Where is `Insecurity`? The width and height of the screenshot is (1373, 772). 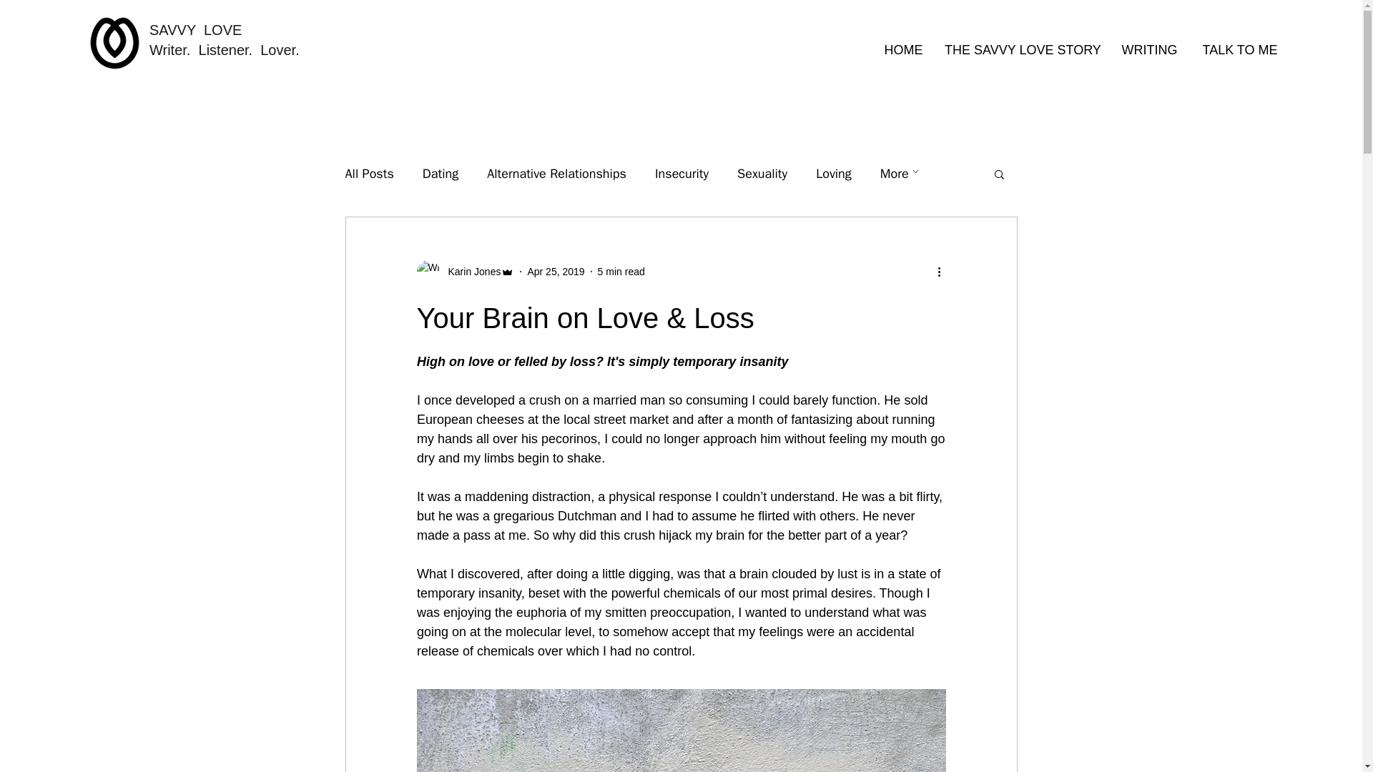 Insecurity is located at coordinates (681, 173).